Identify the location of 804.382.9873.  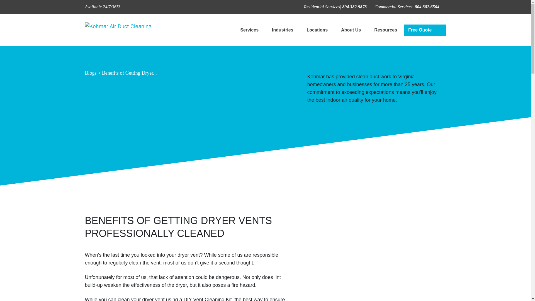
(354, 7).